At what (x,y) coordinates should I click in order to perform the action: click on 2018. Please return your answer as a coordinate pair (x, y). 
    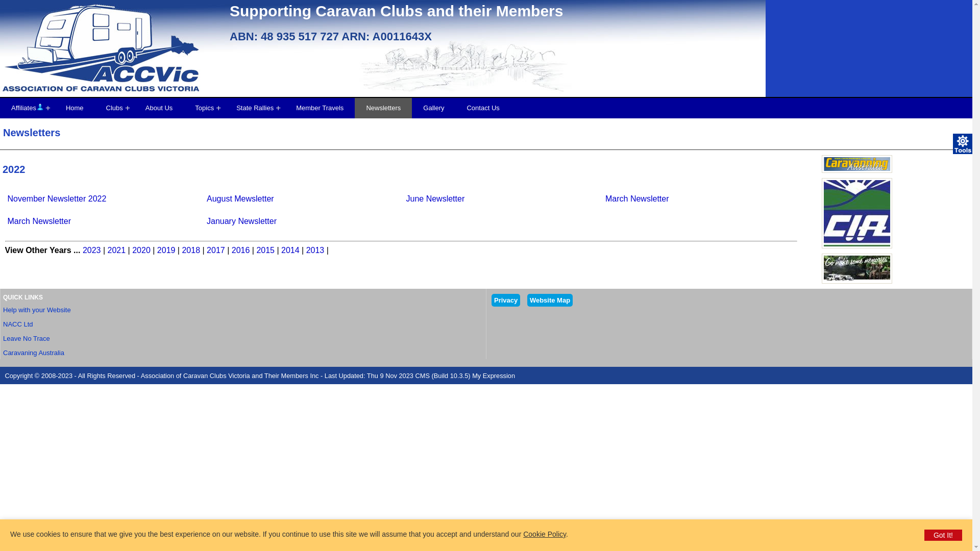
    Looking at the image, I should click on (191, 250).